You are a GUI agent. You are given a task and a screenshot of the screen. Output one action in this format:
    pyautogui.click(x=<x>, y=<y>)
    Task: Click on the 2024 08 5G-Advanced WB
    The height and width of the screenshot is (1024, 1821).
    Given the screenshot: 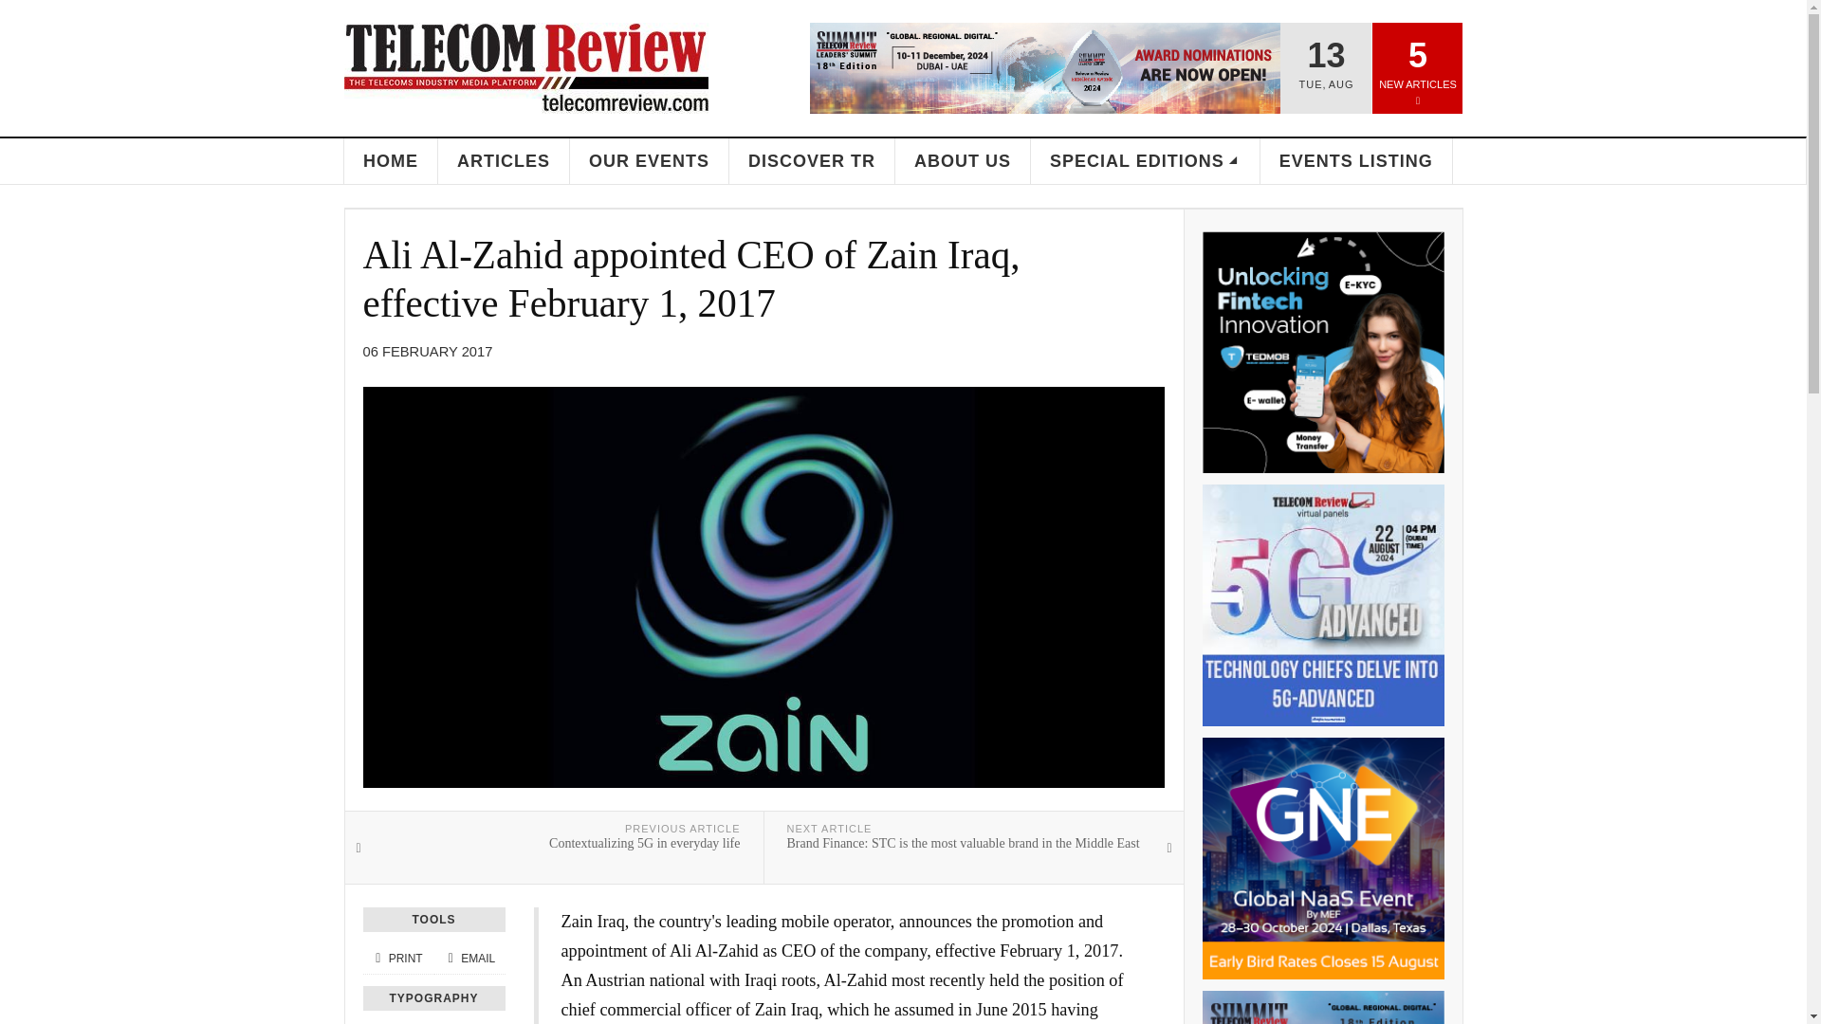 What is the action you would take?
    pyautogui.click(x=1322, y=605)
    